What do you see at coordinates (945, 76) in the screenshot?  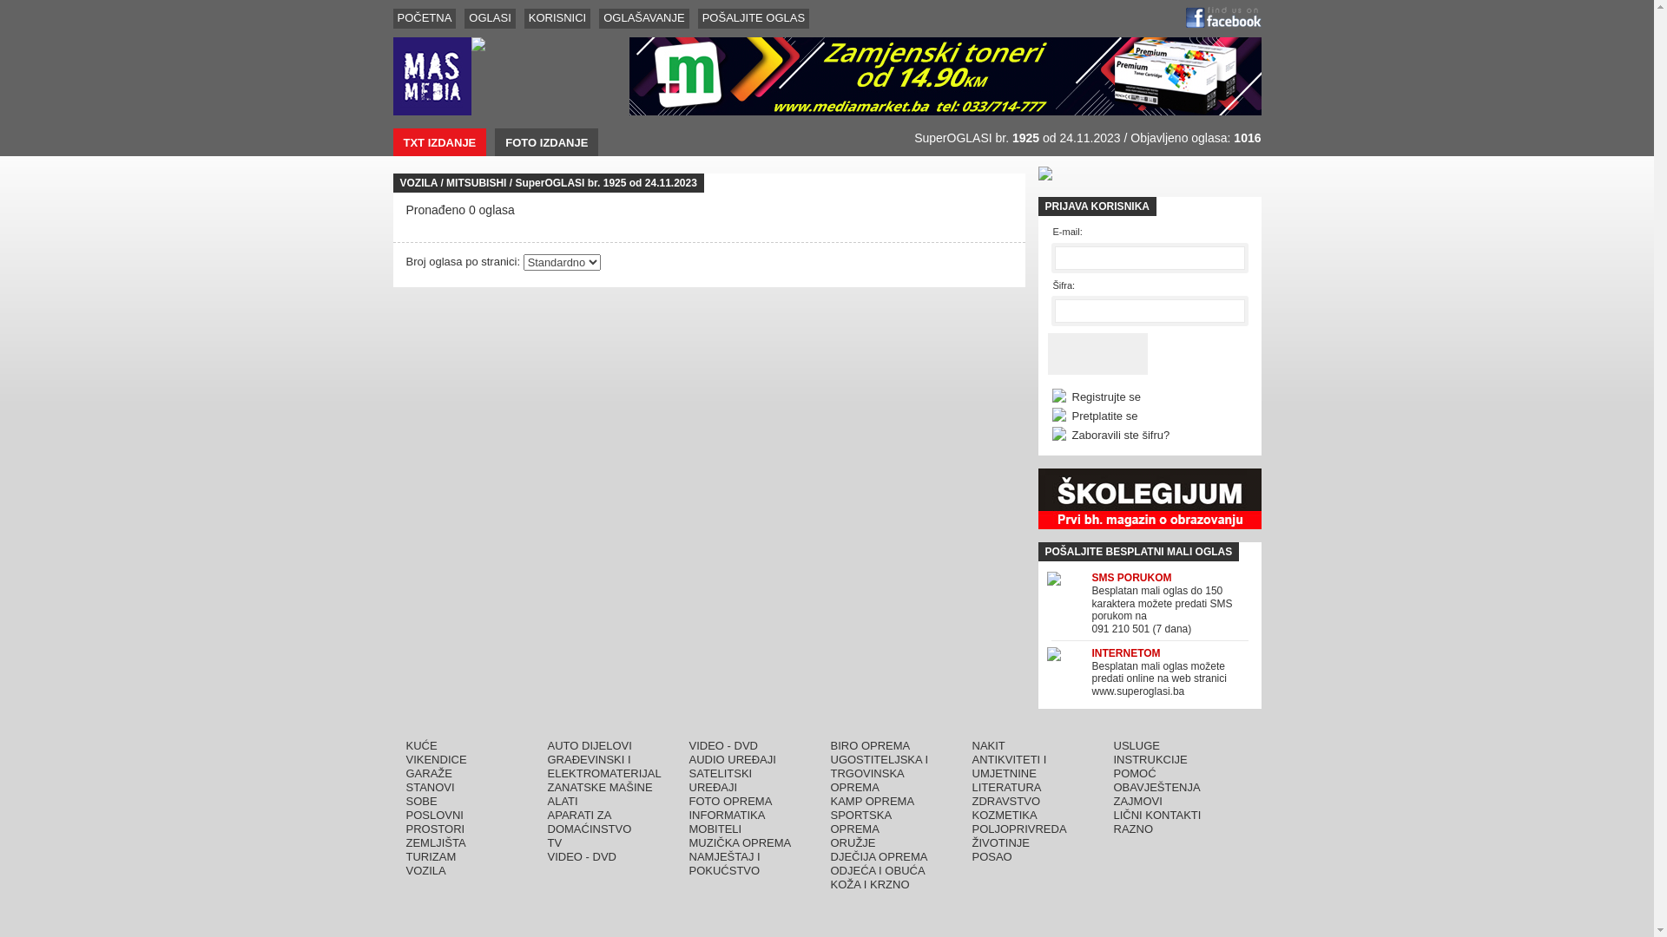 I see `3rd party ad content` at bounding box center [945, 76].